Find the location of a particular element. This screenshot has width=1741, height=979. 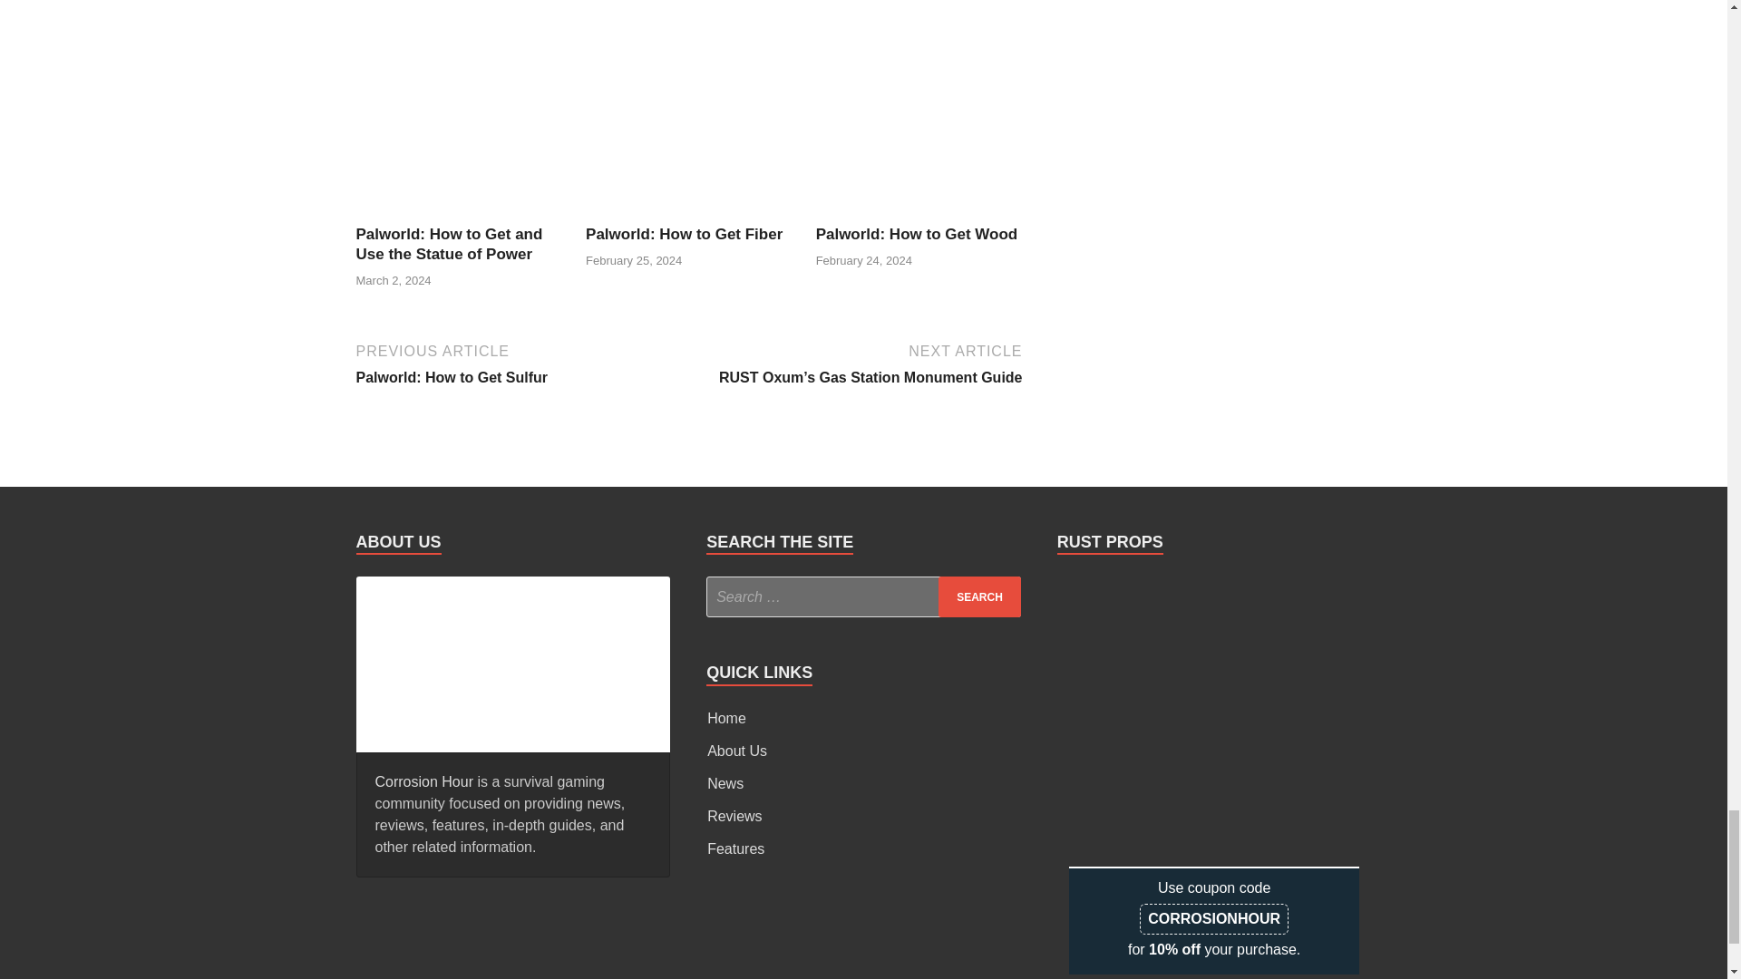

Palworld: How to Get and Use the Statue of Power is located at coordinates (448, 245).